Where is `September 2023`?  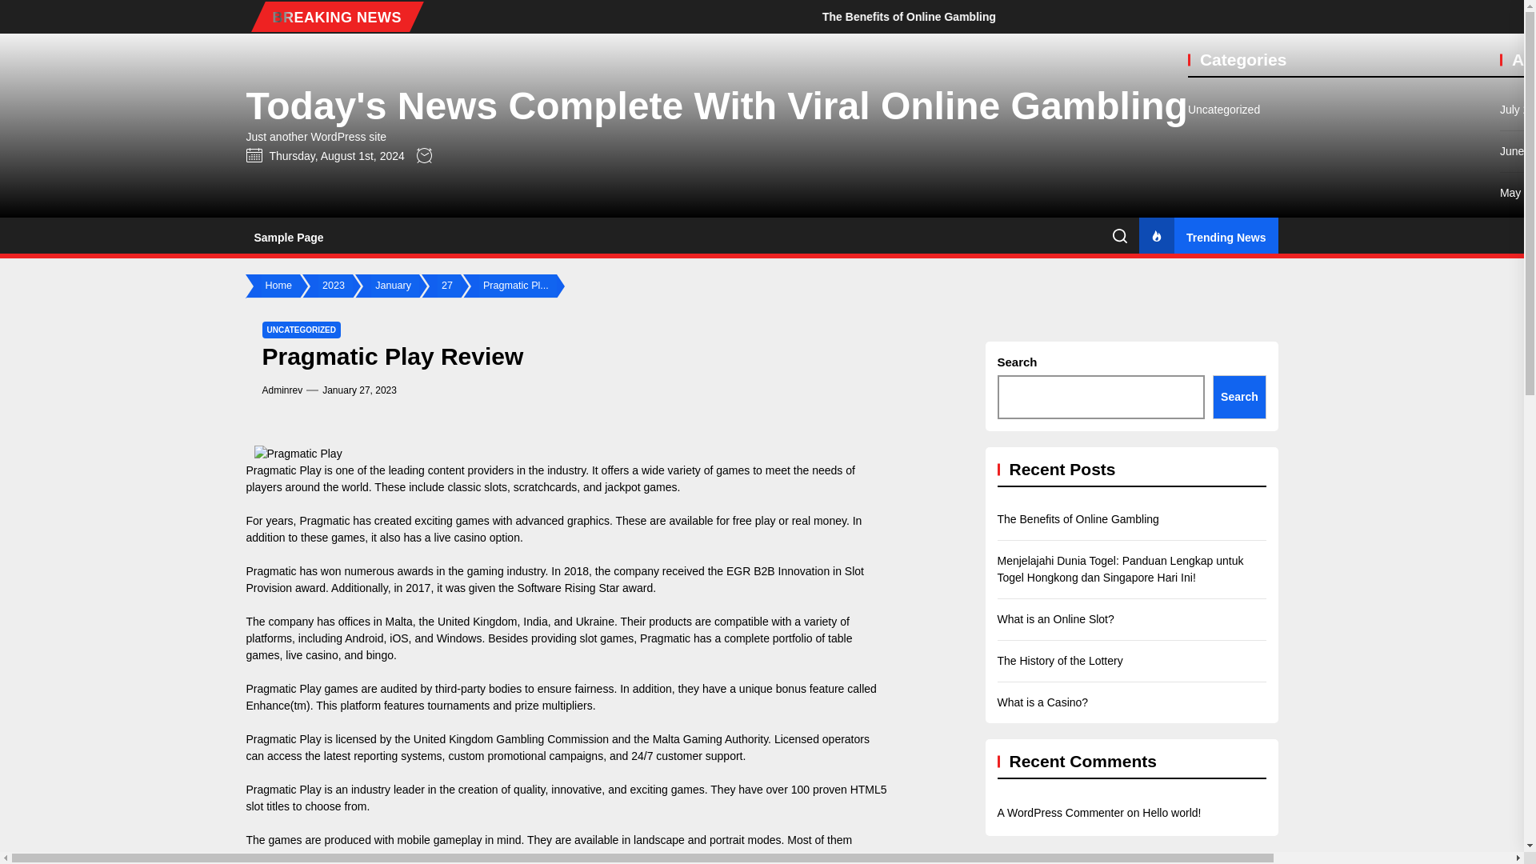
September 2023 is located at coordinates (1518, 526).